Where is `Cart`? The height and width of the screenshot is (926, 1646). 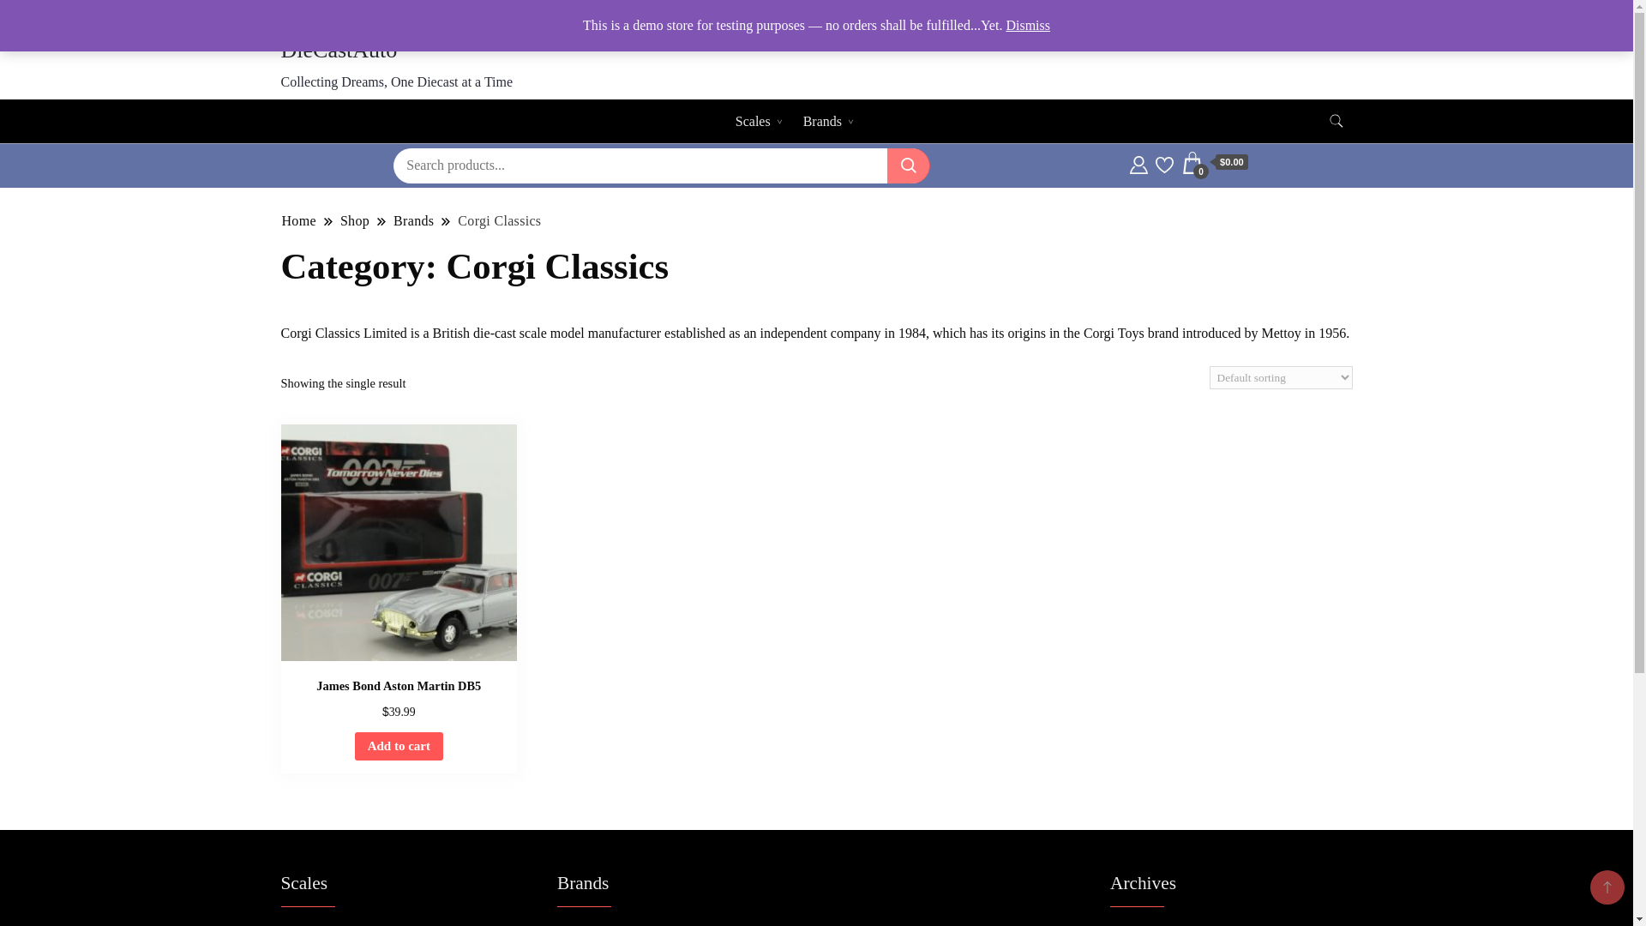
Cart is located at coordinates (1072, 12).